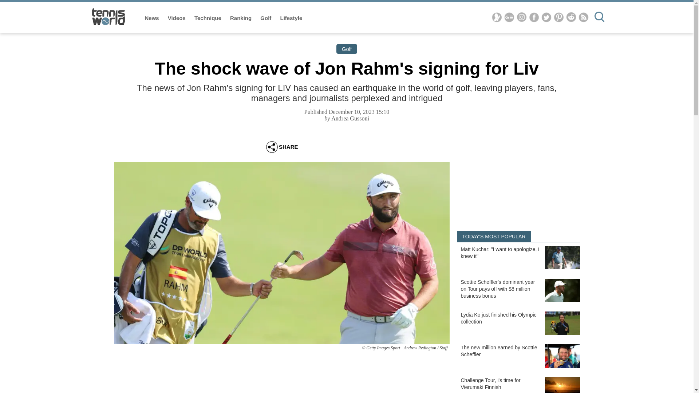 This screenshot has width=699, height=393. I want to click on Golf, so click(266, 18).